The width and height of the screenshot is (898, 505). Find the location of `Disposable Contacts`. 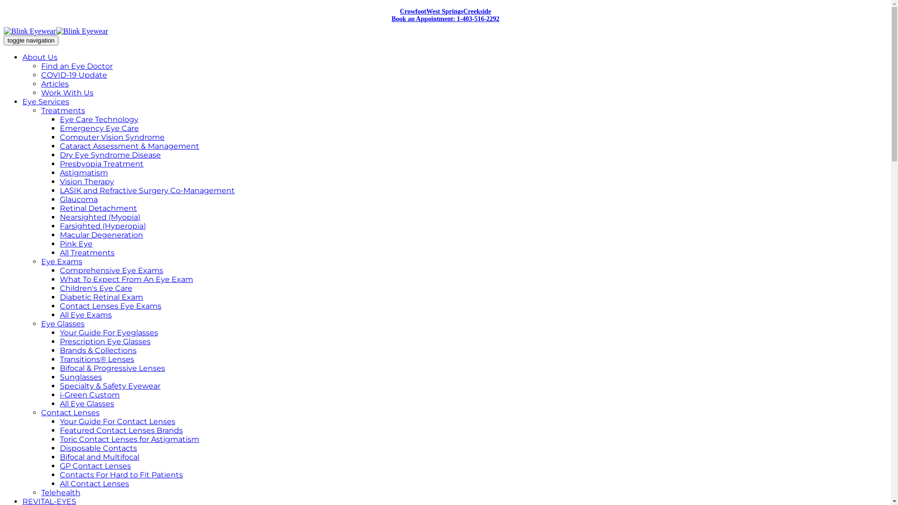

Disposable Contacts is located at coordinates (98, 448).